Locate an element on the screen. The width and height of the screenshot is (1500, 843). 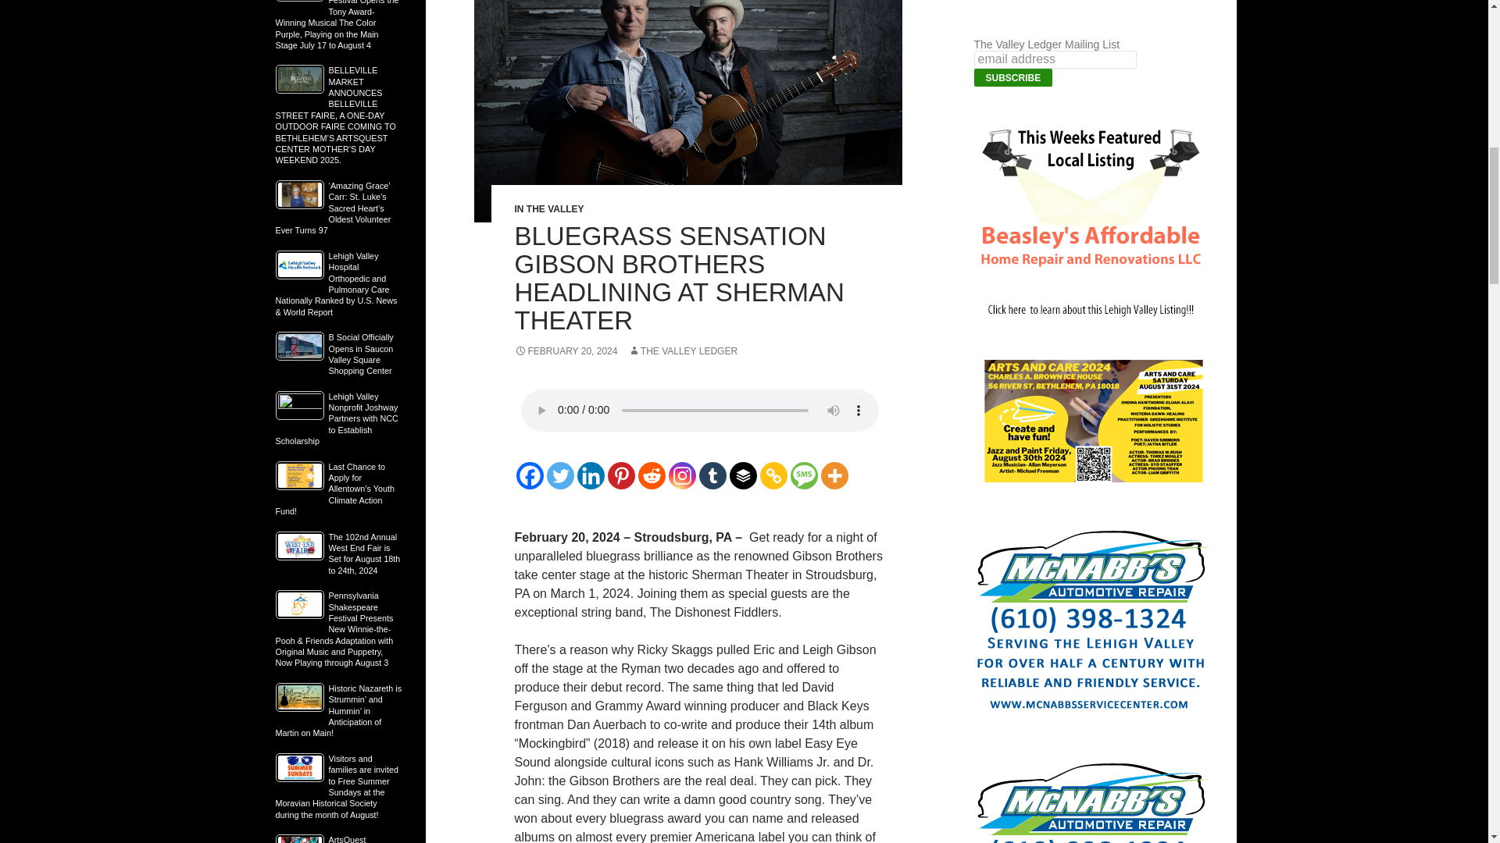
IN THE VALLEY is located at coordinates (548, 209).